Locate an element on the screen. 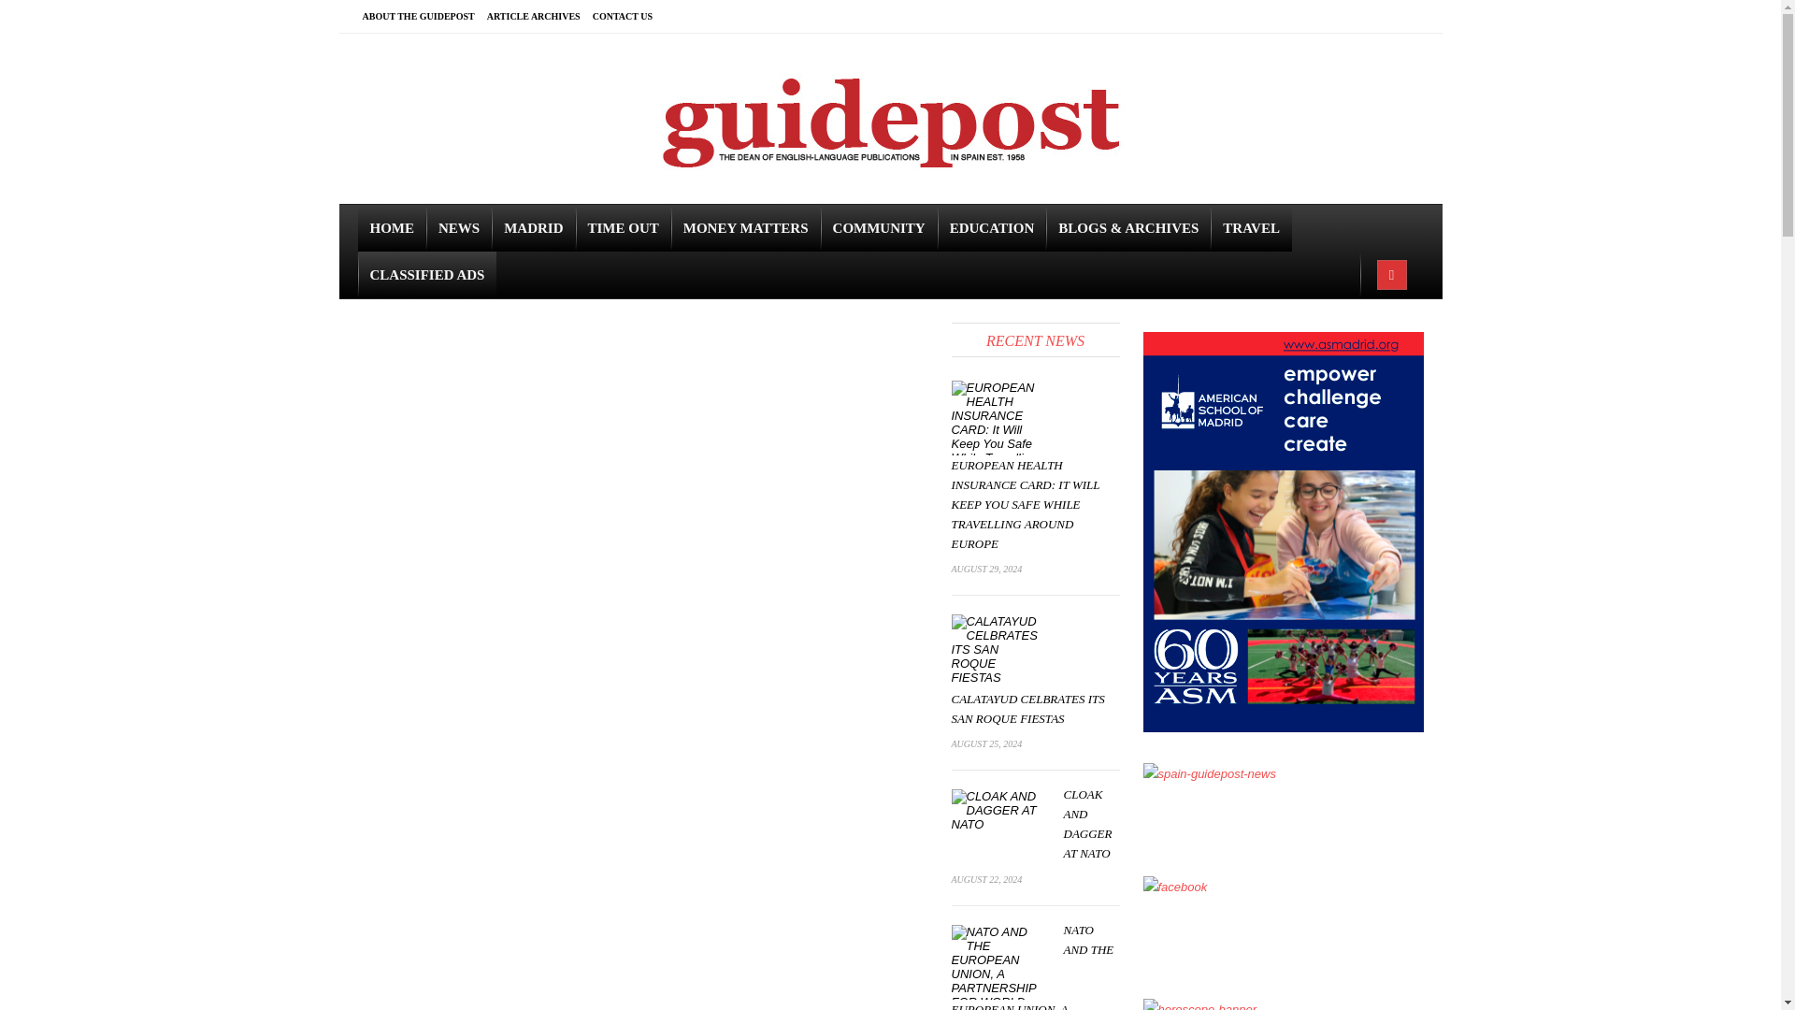 This screenshot has height=1010, width=1795. MADRID is located at coordinates (533, 228).